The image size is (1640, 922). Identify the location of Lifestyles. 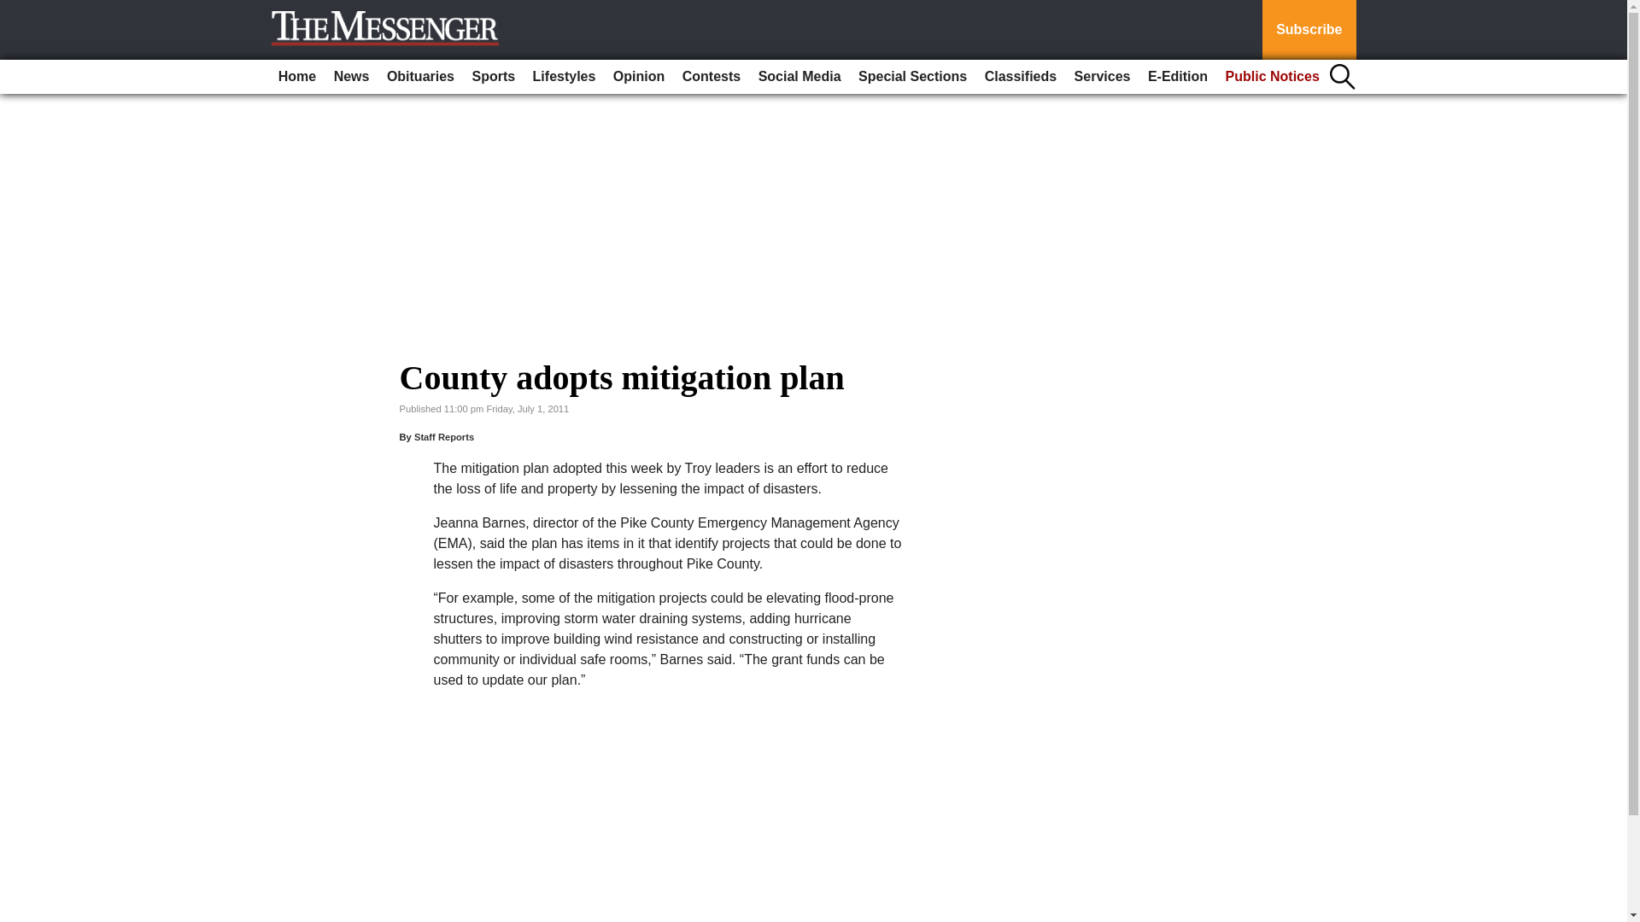
(565, 77).